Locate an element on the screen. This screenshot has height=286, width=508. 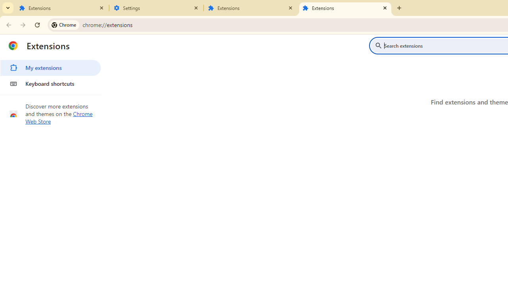
Chrome Web Store is located at coordinates (59, 118).